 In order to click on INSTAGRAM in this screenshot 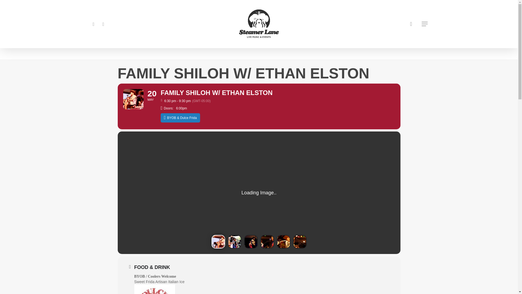, I will do `click(103, 24)`.